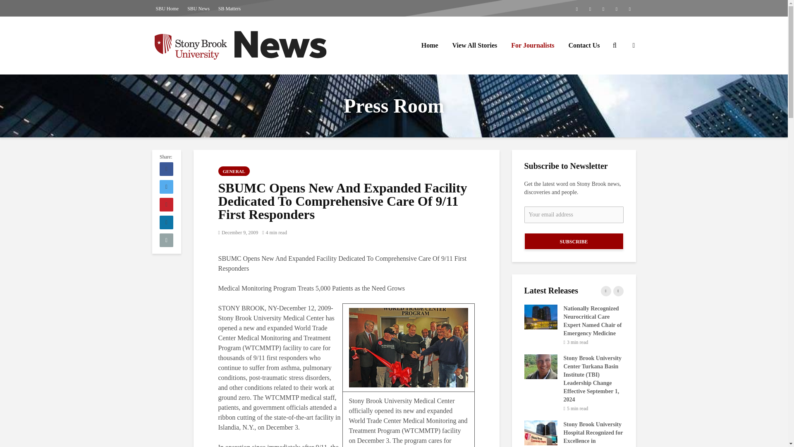  Describe the element at coordinates (430, 45) in the screenshot. I see `Home` at that location.